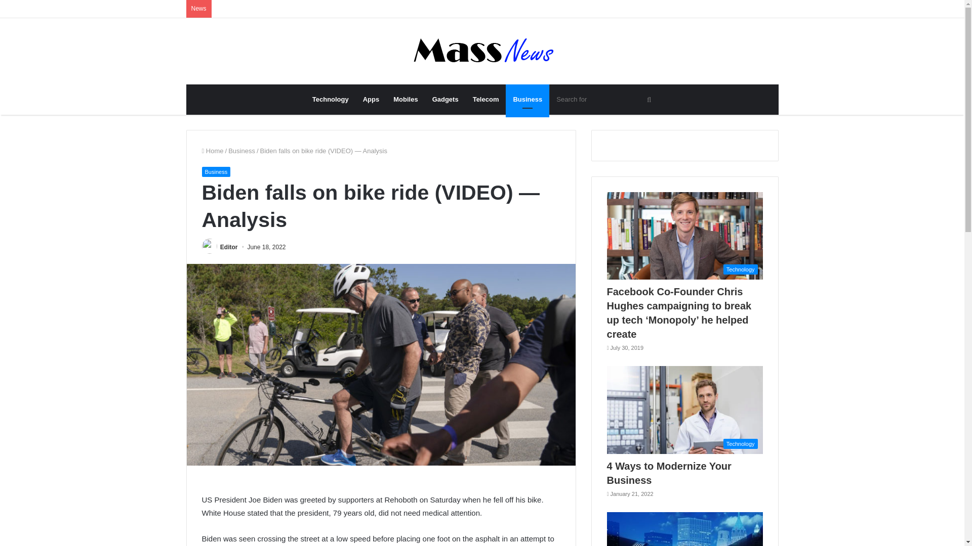  What do you see at coordinates (486, 99) in the screenshot?
I see `Telecom` at bounding box center [486, 99].